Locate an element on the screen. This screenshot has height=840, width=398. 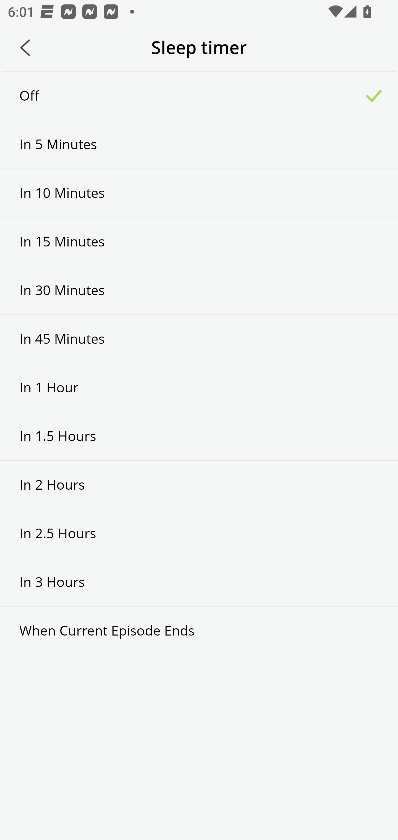
In 1 Hour is located at coordinates (199, 387).